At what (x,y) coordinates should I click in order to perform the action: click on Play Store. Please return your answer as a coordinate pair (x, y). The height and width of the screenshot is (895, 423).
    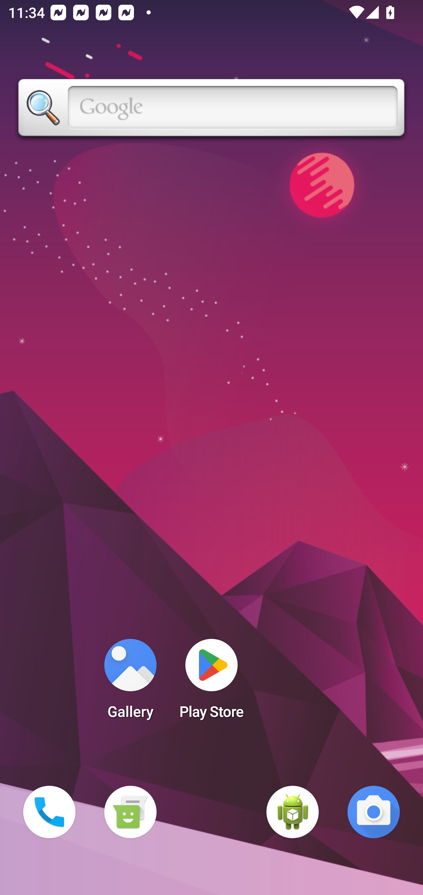
    Looking at the image, I should click on (211, 682).